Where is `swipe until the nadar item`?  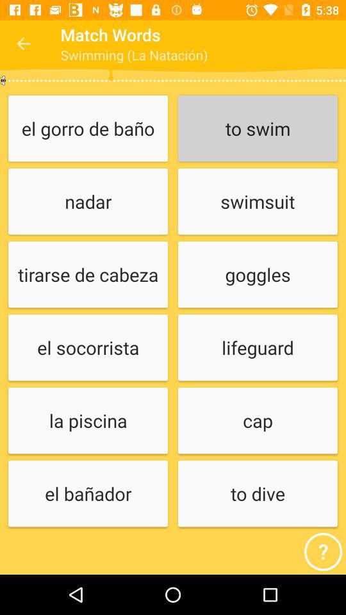 swipe until the nadar item is located at coordinates (88, 202).